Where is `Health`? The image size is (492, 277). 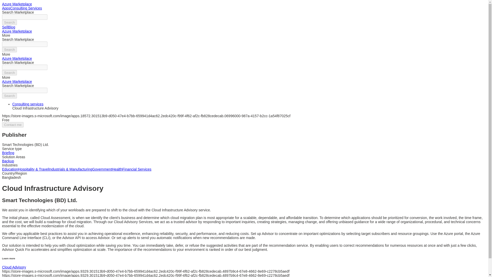 Health is located at coordinates (117, 169).